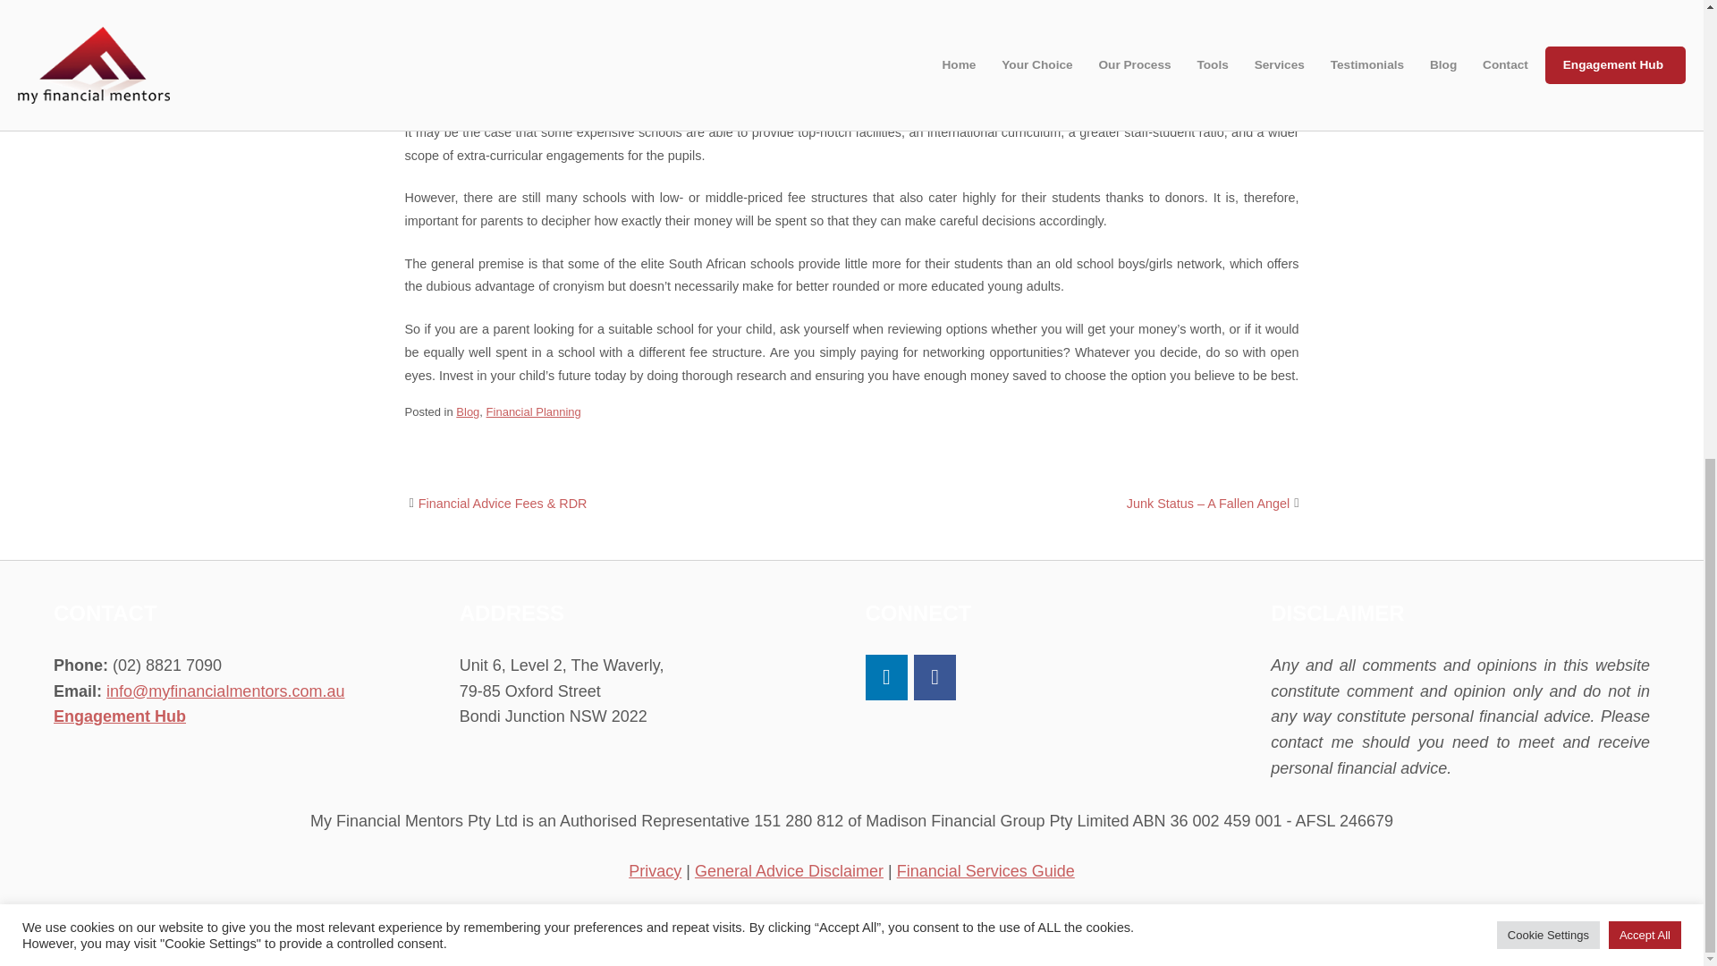 The height and width of the screenshot is (966, 1717). I want to click on Engagement Hub, so click(119, 716).